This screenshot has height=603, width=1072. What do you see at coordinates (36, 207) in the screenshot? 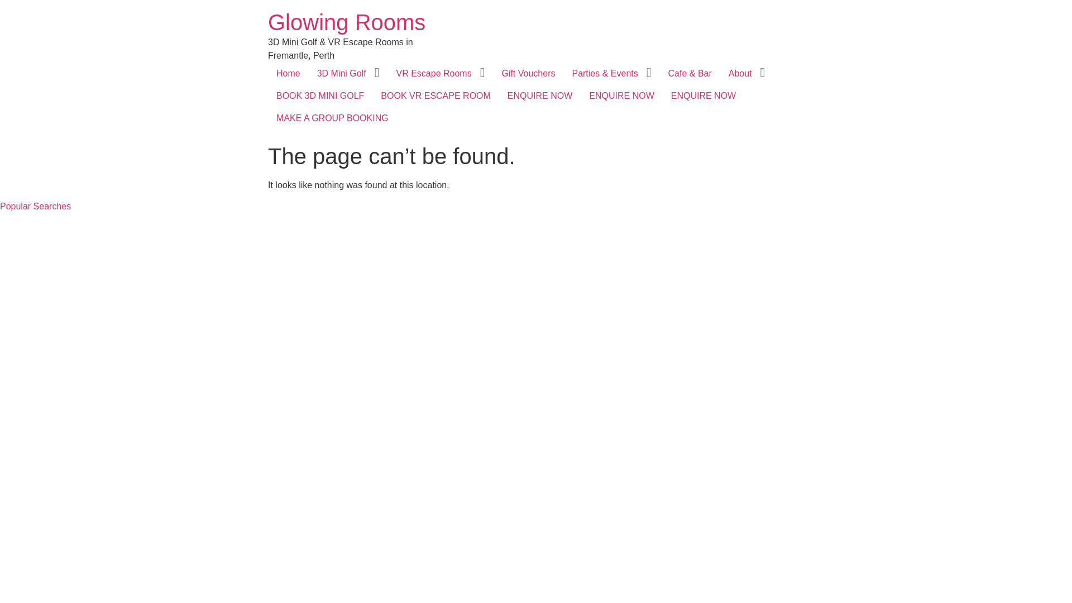
I see `Popular Searches` at bounding box center [36, 207].